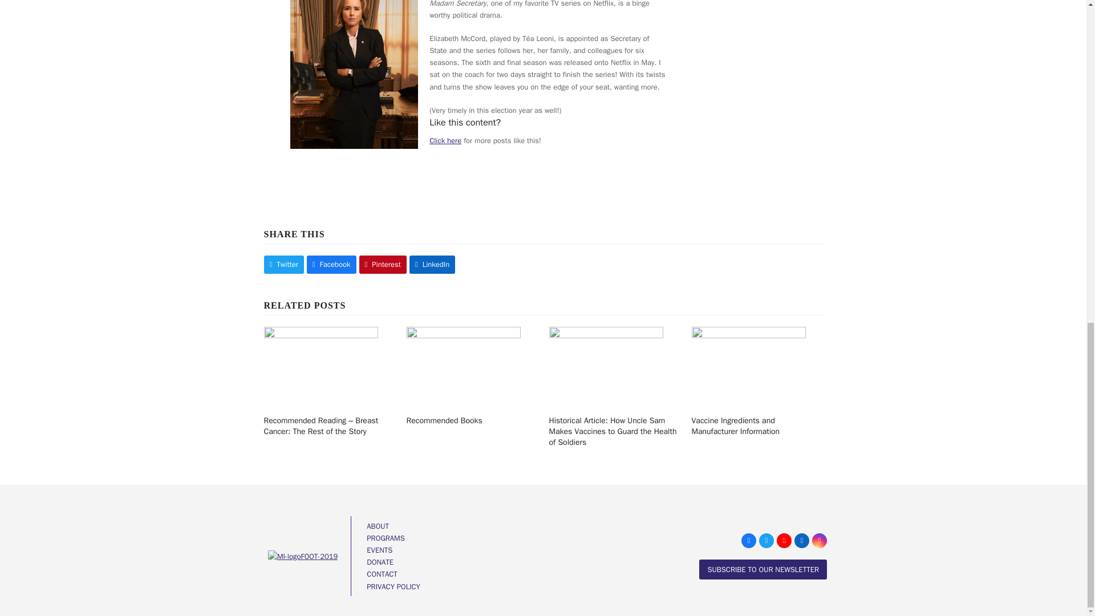  Describe the element at coordinates (766, 541) in the screenshot. I see `Twitter` at that location.